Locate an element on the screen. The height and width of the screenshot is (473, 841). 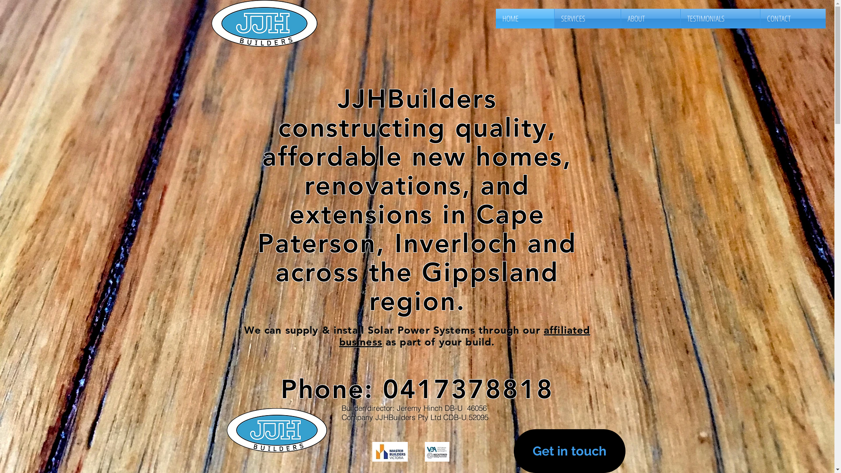
TESTIMONIALS is located at coordinates (720, 18).